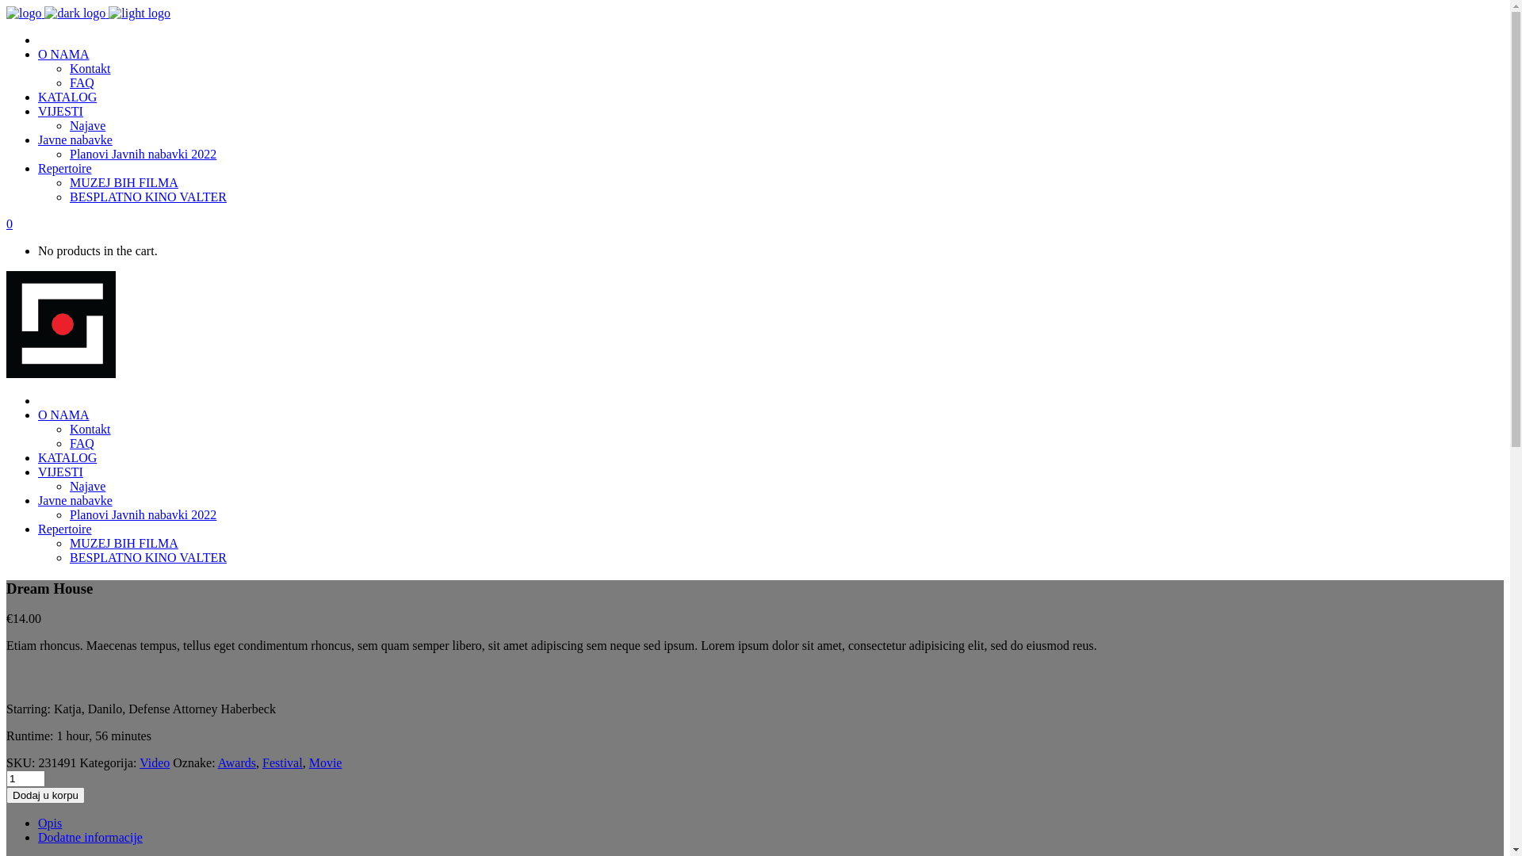 This screenshot has width=1522, height=856. Describe the element at coordinates (65, 168) in the screenshot. I see `Repertoire` at that location.